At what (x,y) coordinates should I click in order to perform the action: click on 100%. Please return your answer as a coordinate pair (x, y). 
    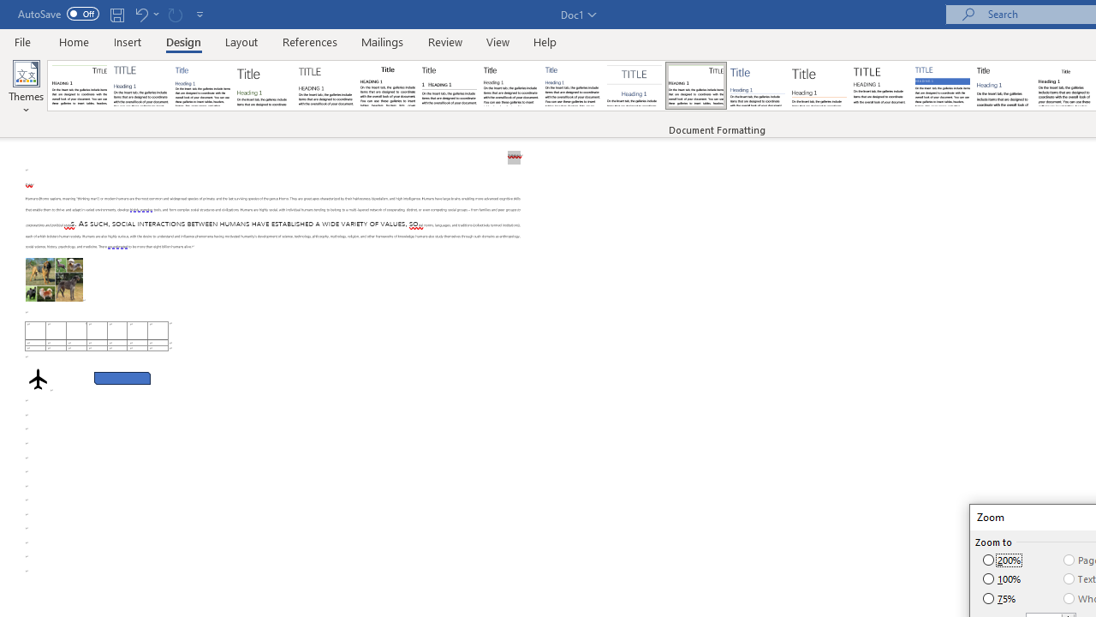
    Looking at the image, I should click on (1004, 579).